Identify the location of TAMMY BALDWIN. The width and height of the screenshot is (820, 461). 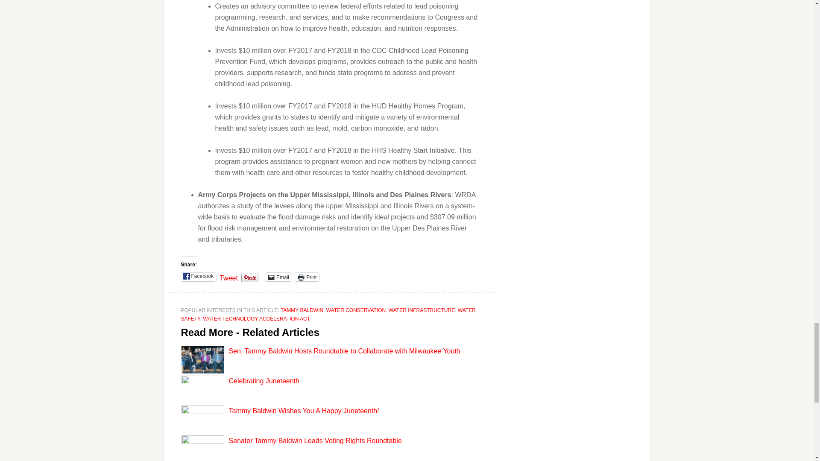
(302, 310).